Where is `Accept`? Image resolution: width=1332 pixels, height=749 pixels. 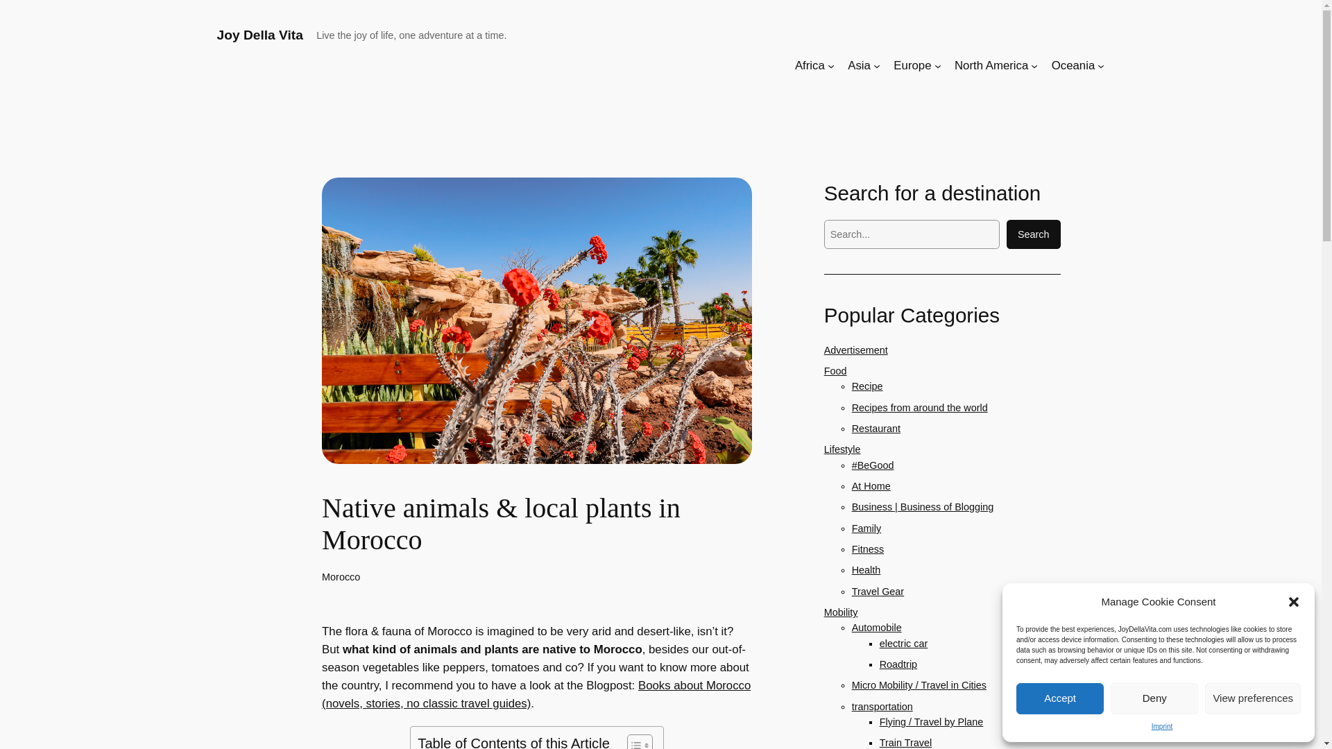 Accept is located at coordinates (1060, 698).